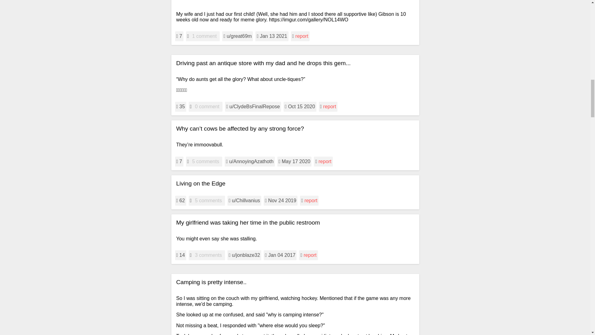 This screenshot has width=595, height=335. What do you see at coordinates (329, 106) in the screenshot?
I see `report` at bounding box center [329, 106].